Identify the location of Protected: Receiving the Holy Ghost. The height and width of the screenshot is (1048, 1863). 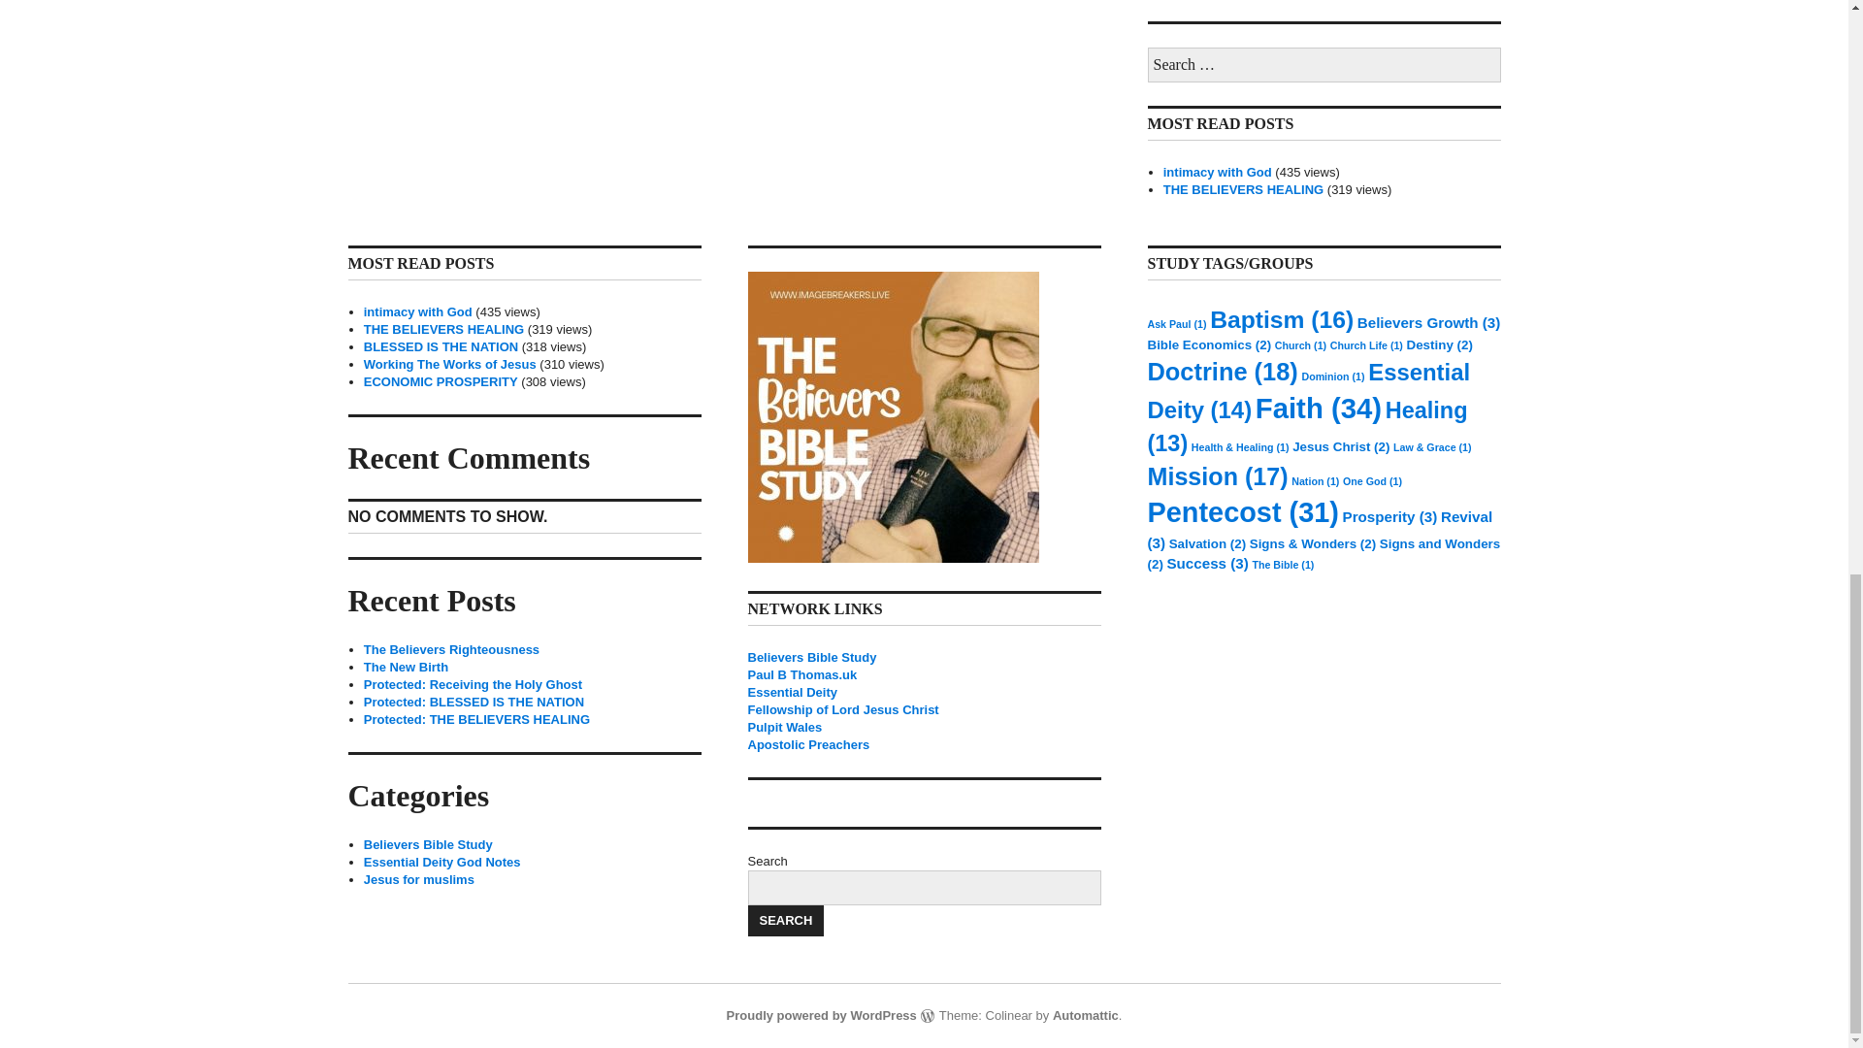
(472, 683).